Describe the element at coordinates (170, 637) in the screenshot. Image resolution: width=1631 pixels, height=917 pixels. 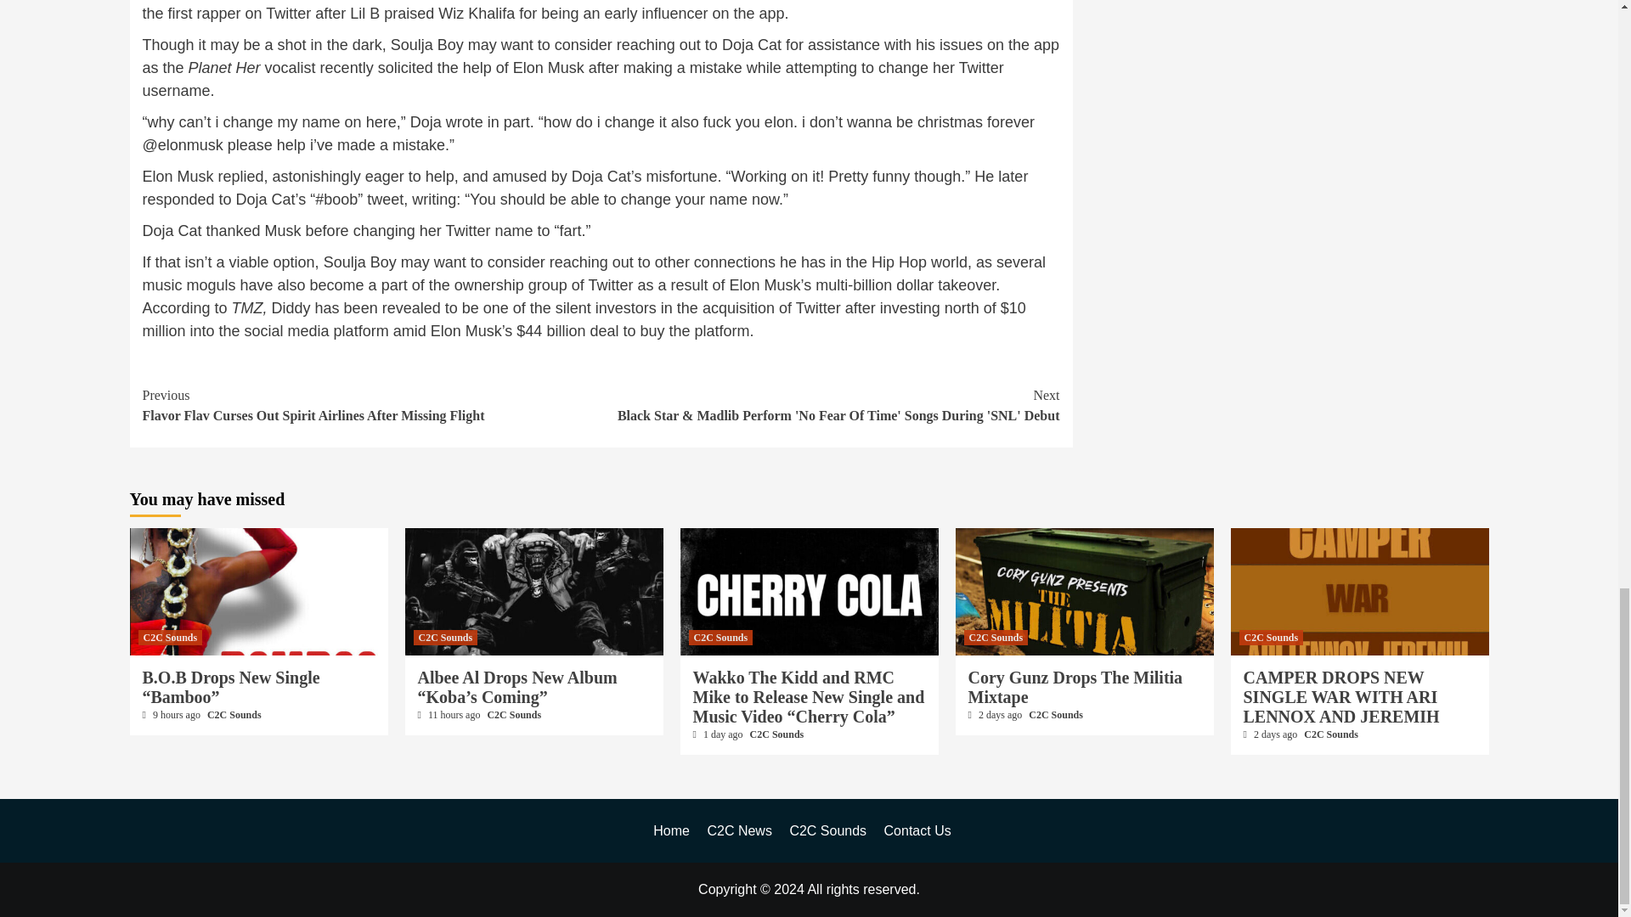
I see `C2C Sounds` at that location.